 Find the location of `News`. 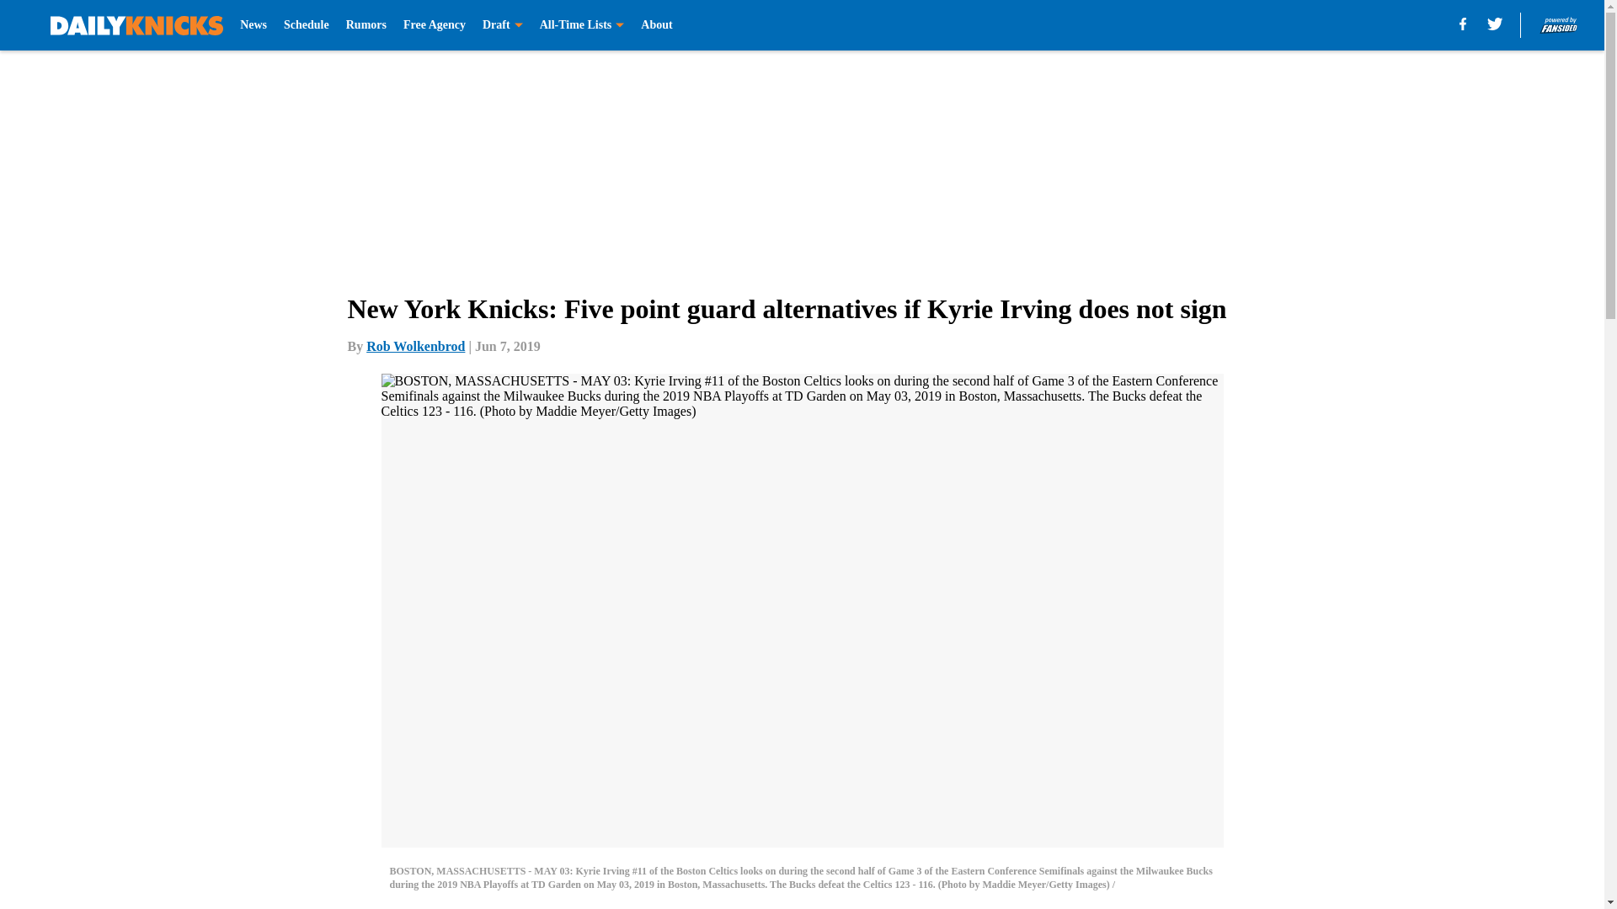

News is located at coordinates (253, 25).